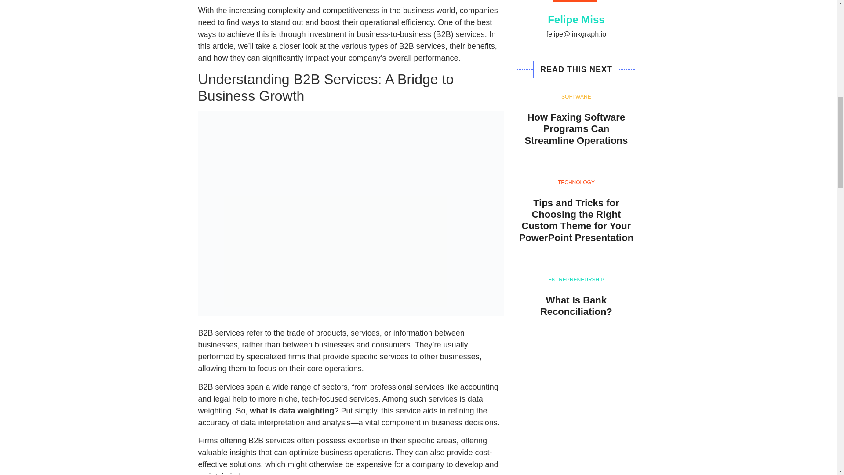 The image size is (844, 475). I want to click on What Is Bank Reconciliation?, so click(576, 306).